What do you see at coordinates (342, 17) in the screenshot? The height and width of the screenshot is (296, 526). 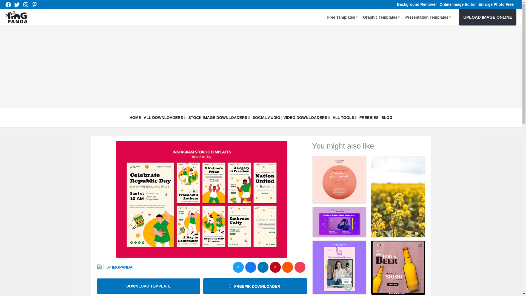 I see `Free Templates` at bounding box center [342, 17].